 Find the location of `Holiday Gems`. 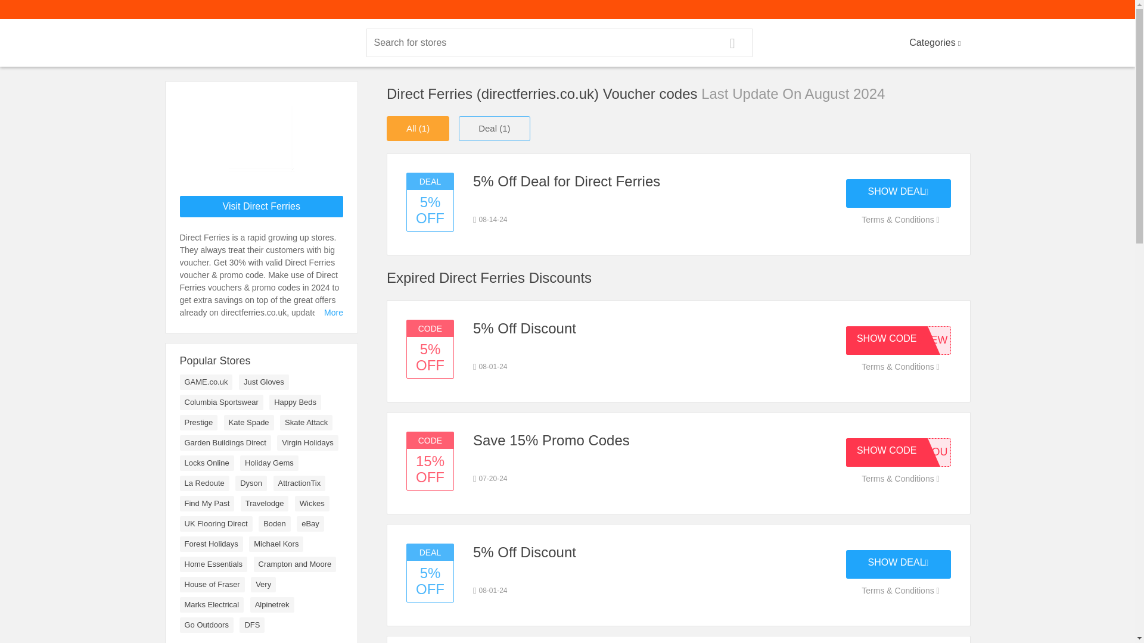

Holiday Gems is located at coordinates (269, 463).